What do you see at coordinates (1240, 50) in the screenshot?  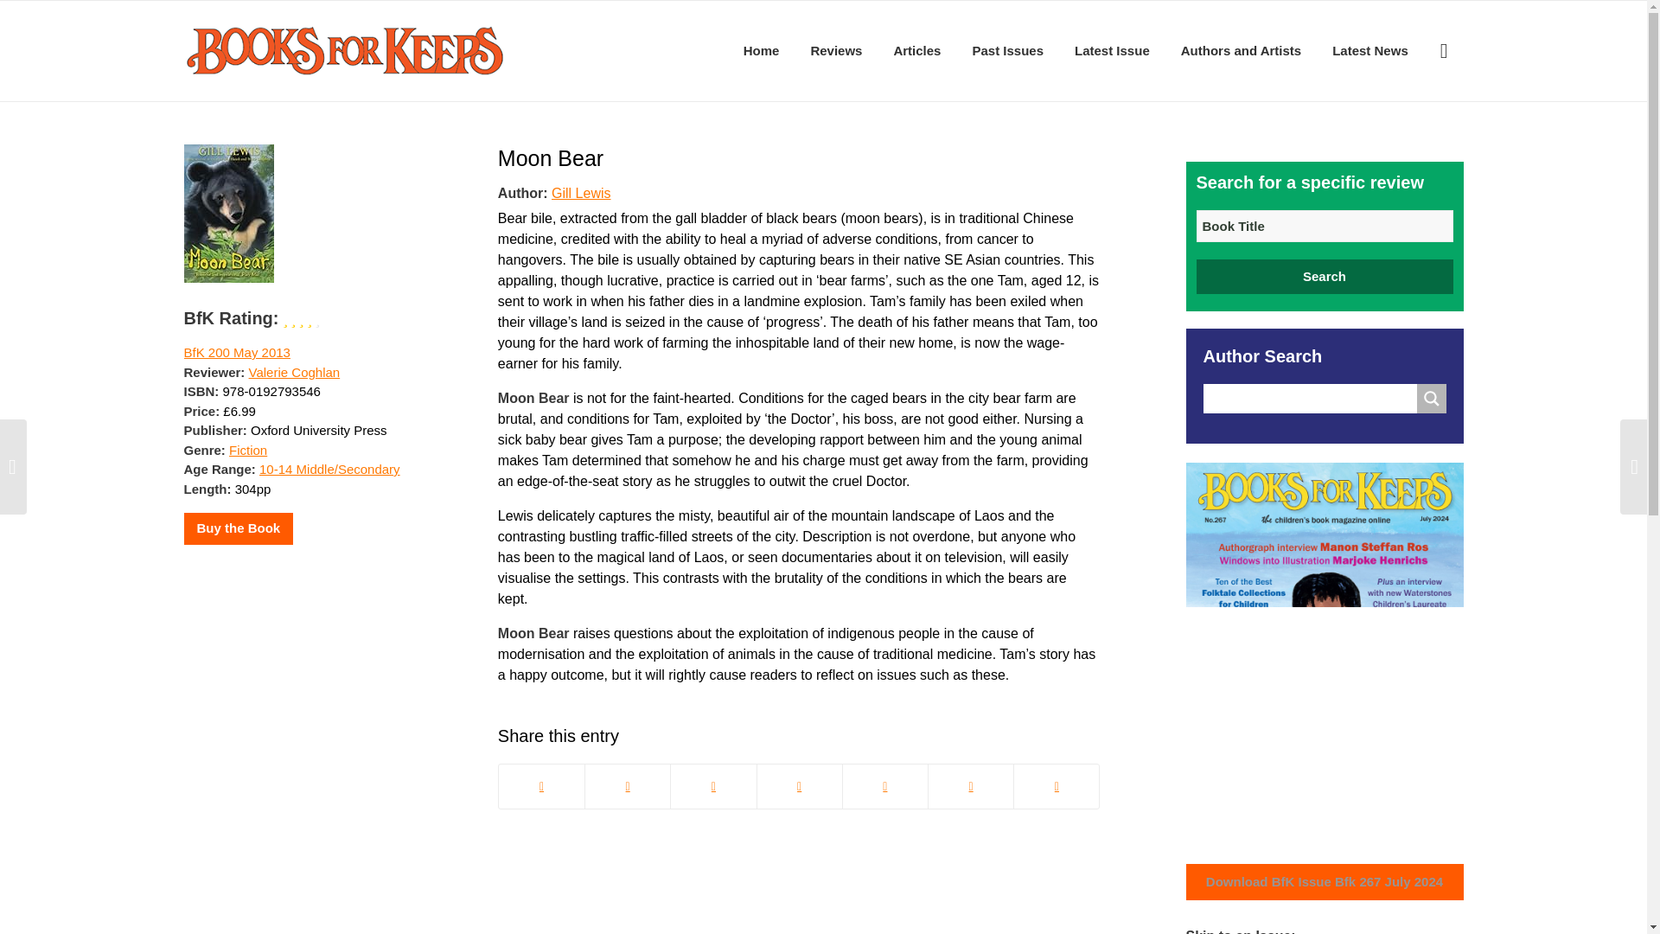 I see `Authors and Artists` at bounding box center [1240, 50].